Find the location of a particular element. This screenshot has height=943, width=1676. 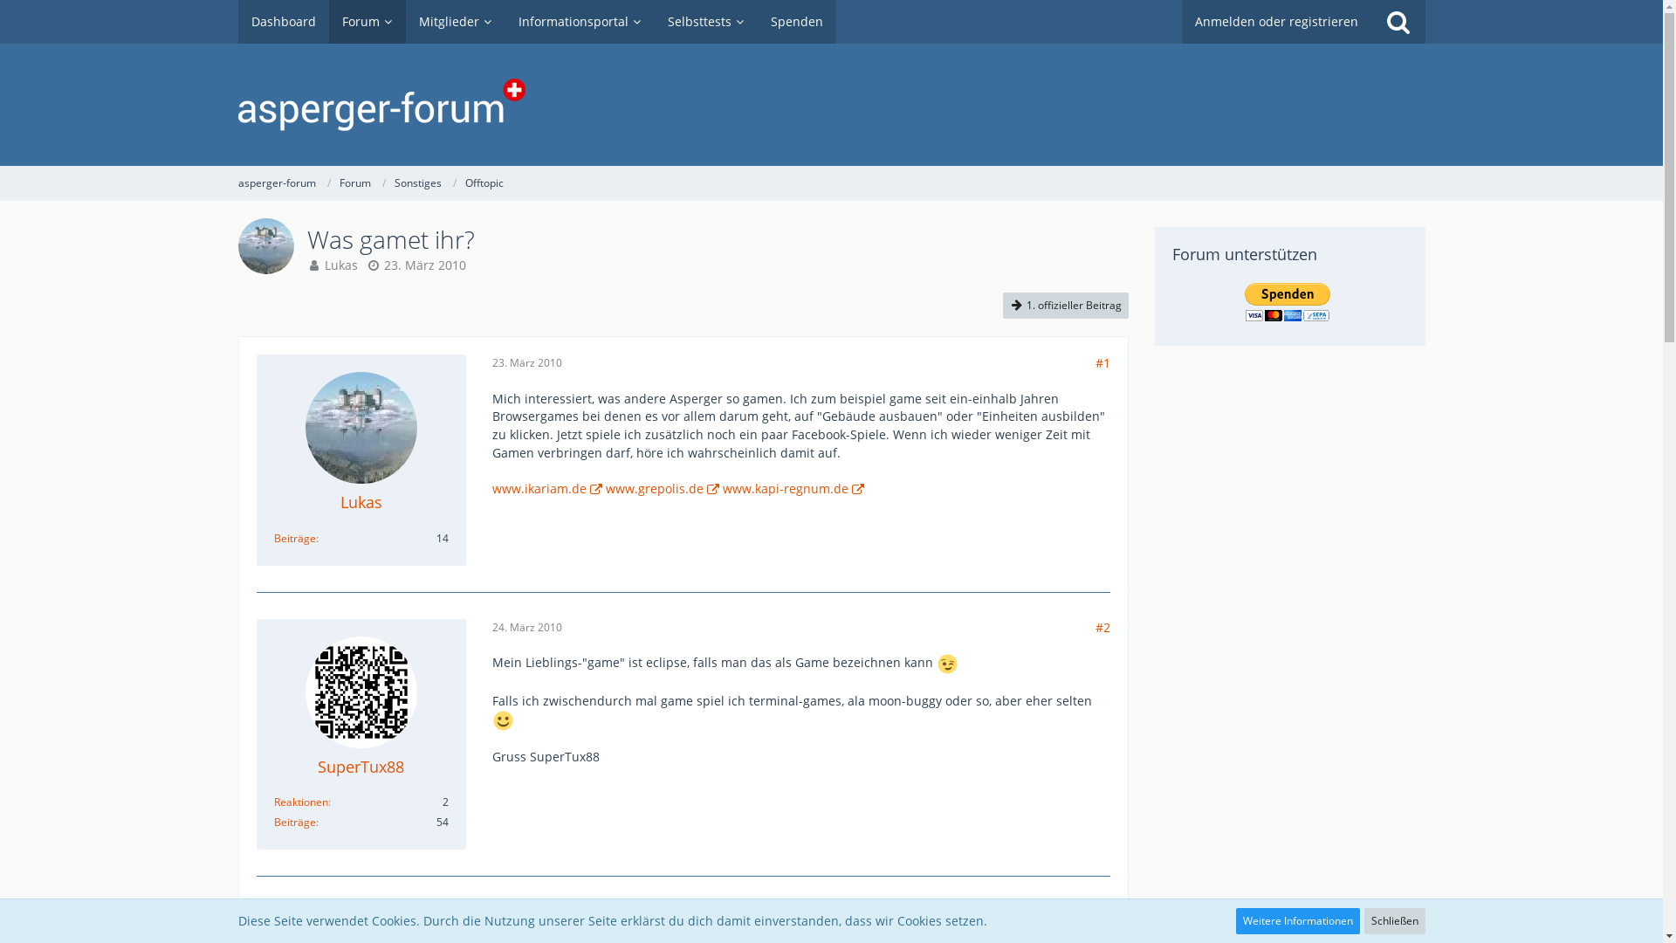

www.kapi-regnum.de is located at coordinates (793, 489).